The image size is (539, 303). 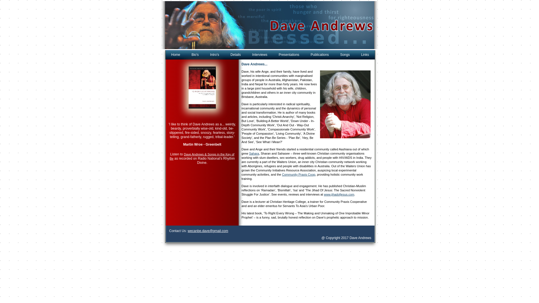 I want to click on Sahara, so click(x=254, y=153).